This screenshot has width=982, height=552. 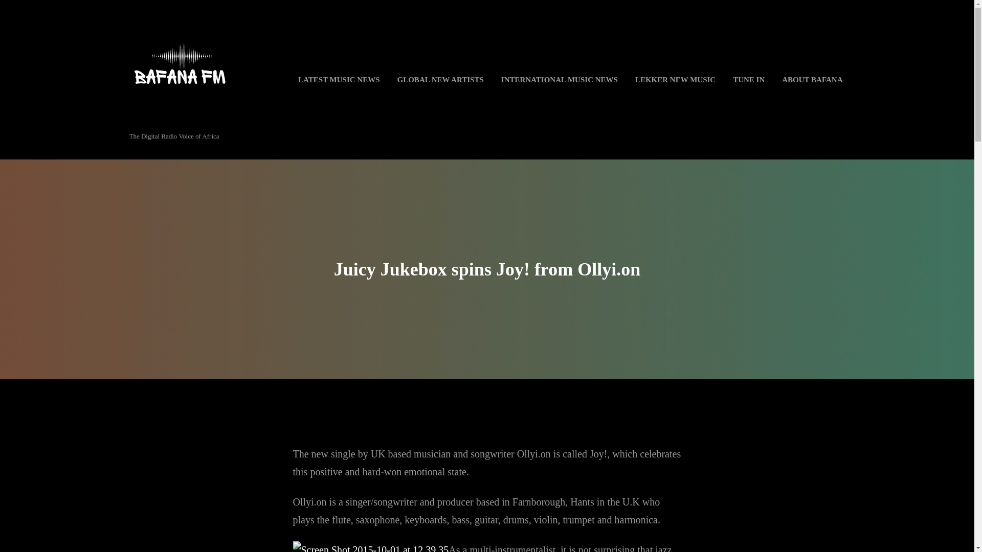 I want to click on TUNE IN, so click(x=749, y=80).